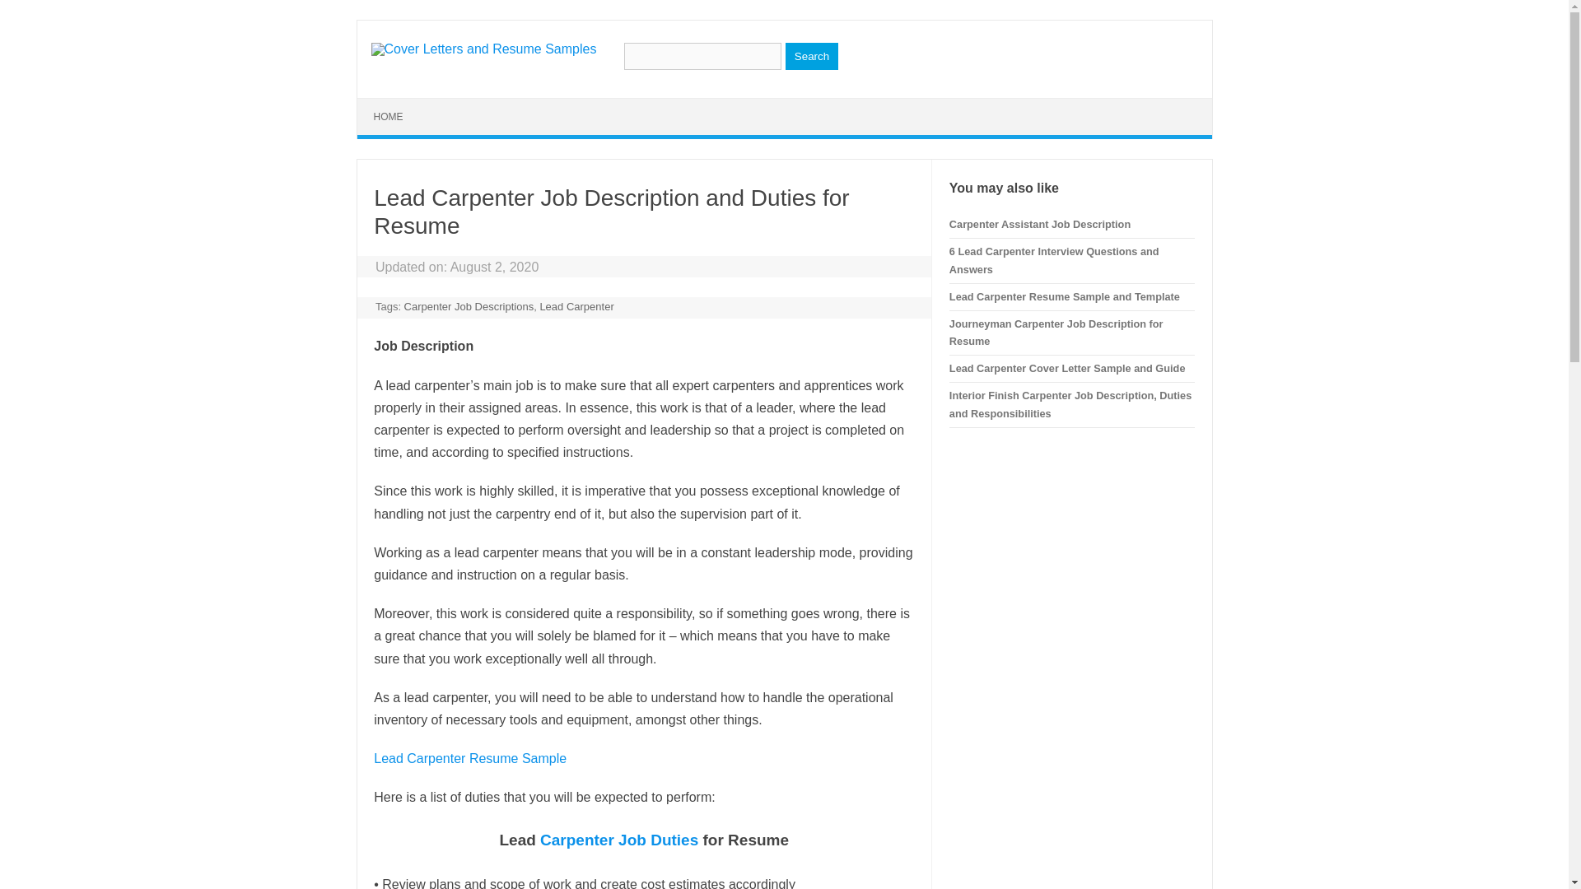 The image size is (1581, 889). Describe the element at coordinates (812, 56) in the screenshot. I see `Search` at that location.